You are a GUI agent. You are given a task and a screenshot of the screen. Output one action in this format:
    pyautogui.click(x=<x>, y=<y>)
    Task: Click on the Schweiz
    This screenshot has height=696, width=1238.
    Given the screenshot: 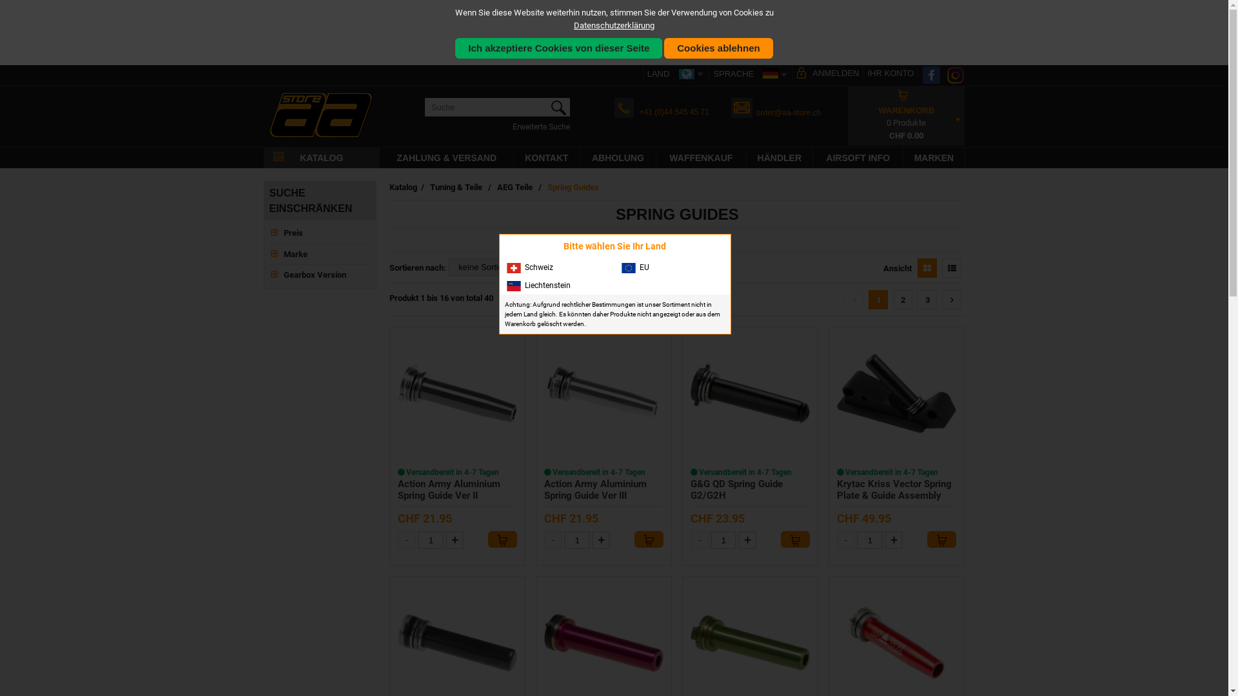 What is the action you would take?
    pyautogui.click(x=556, y=267)
    